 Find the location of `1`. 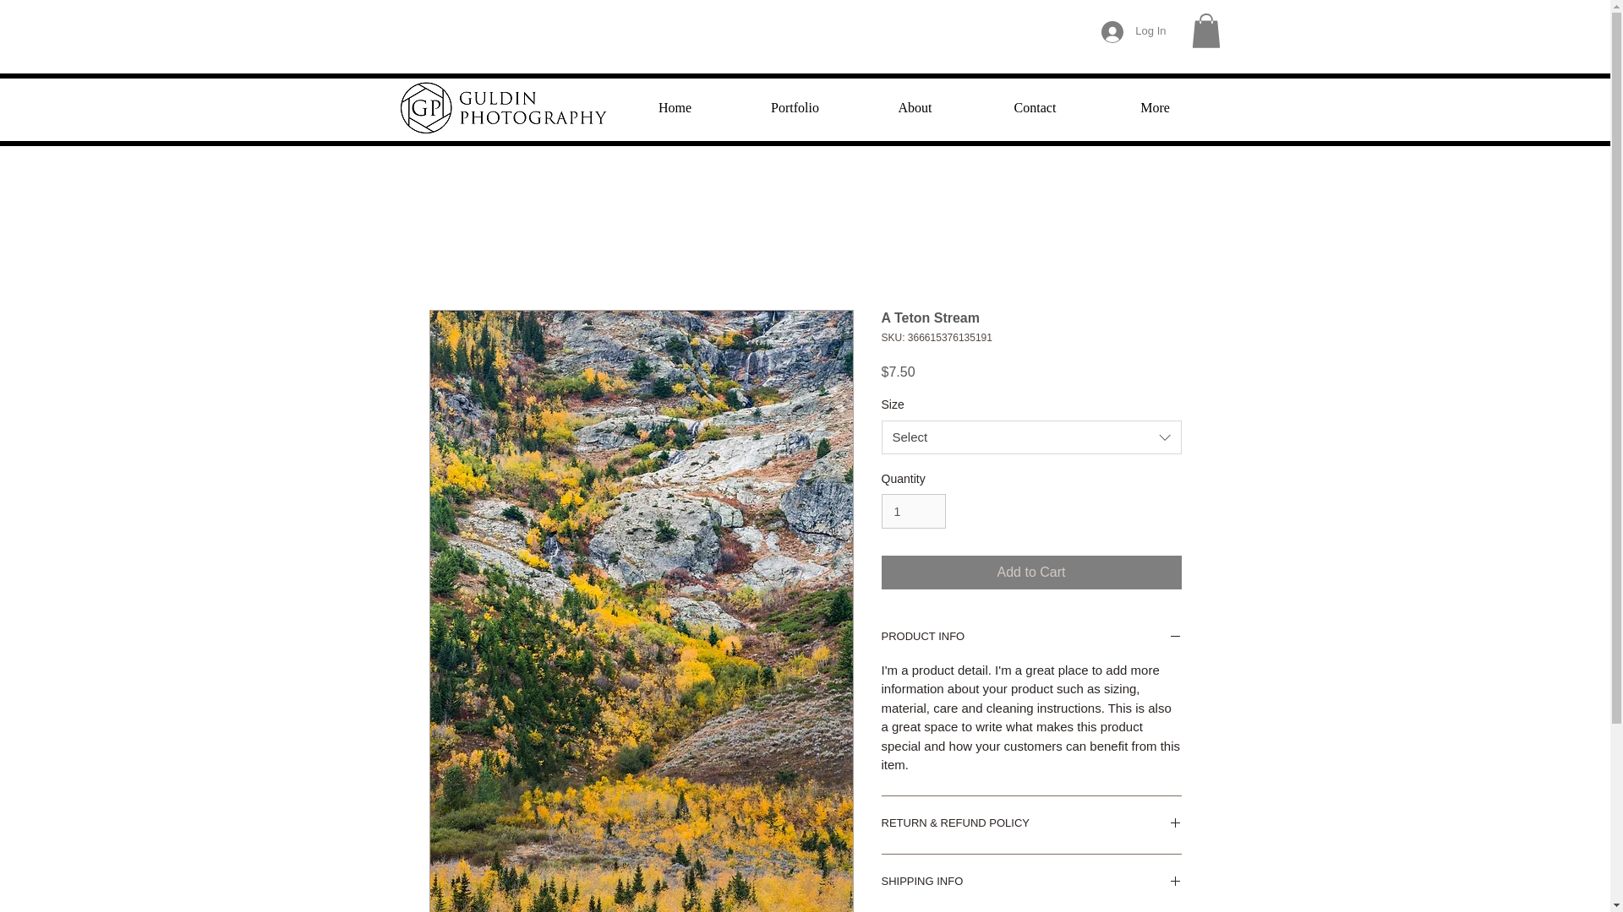

1 is located at coordinates (913, 512).